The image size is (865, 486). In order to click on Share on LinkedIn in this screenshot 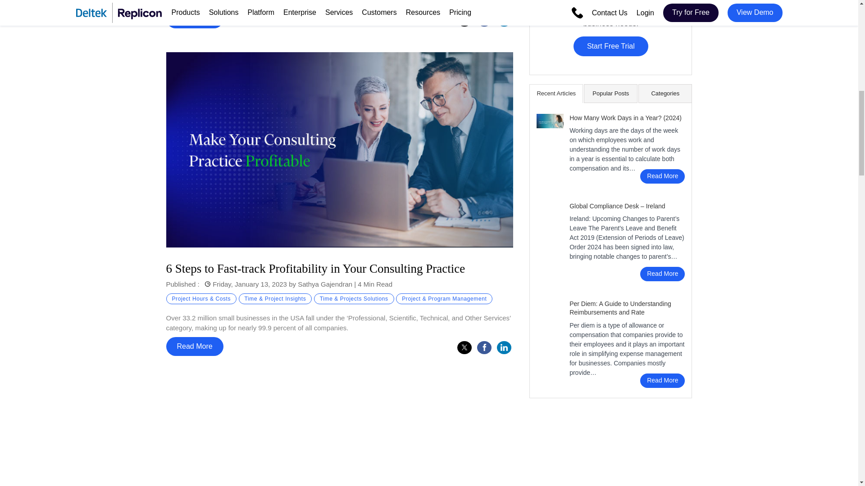, I will do `click(504, 347)`.